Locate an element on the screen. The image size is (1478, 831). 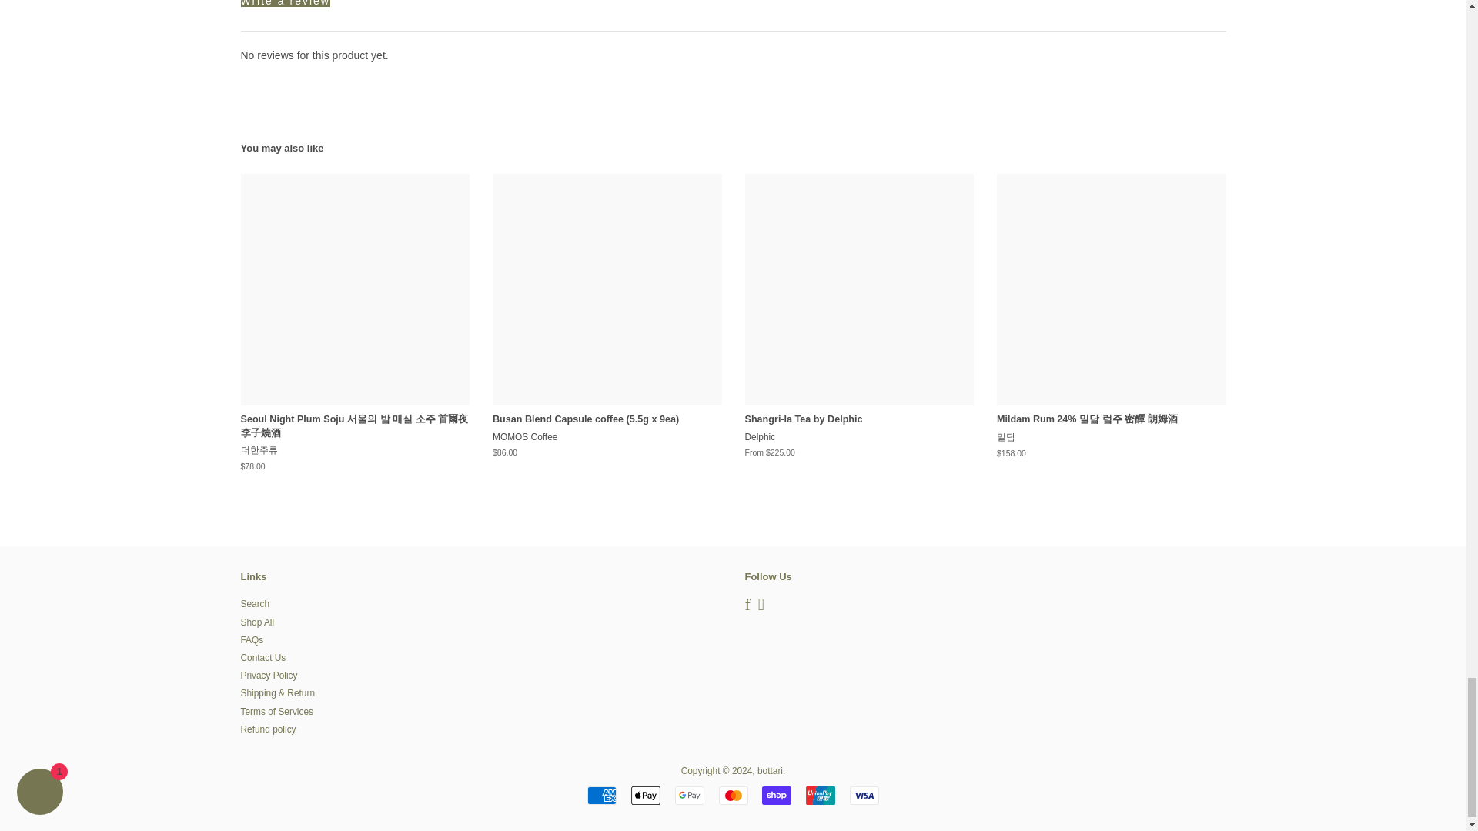
Google Pay is located at coordinates (690, 796).